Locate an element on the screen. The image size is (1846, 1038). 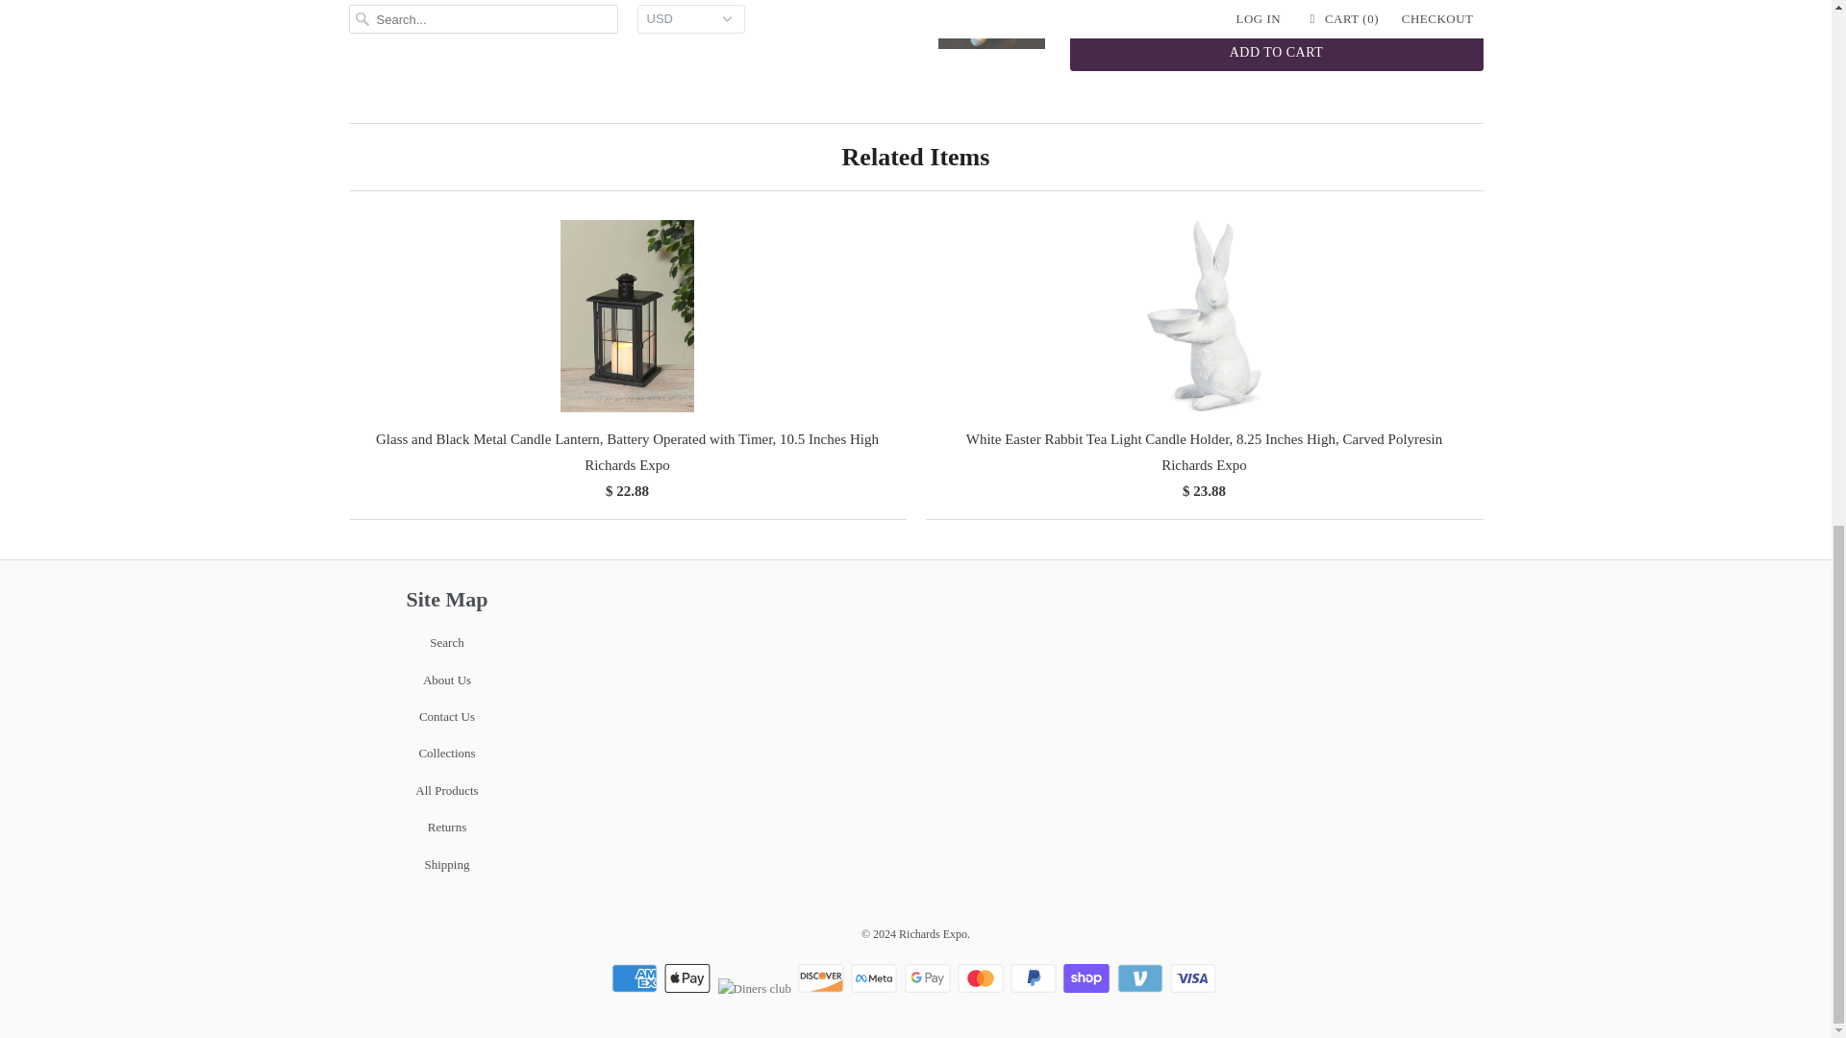
Contact Us is located at coordinates (446, 715).